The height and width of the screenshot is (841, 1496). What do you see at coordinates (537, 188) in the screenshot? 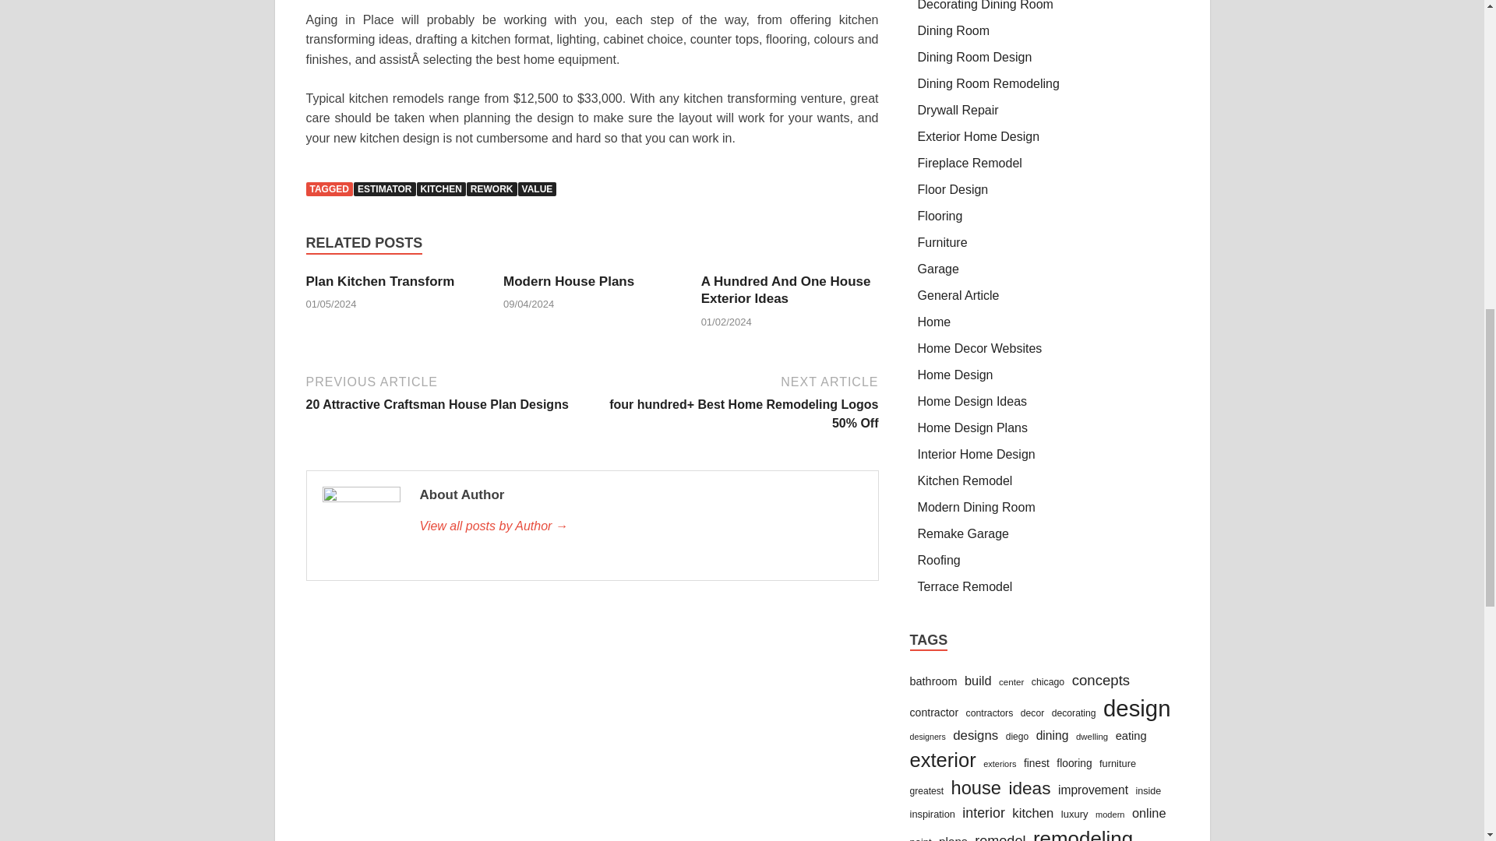
I see `VALUE` at bounding box center [537, 188].